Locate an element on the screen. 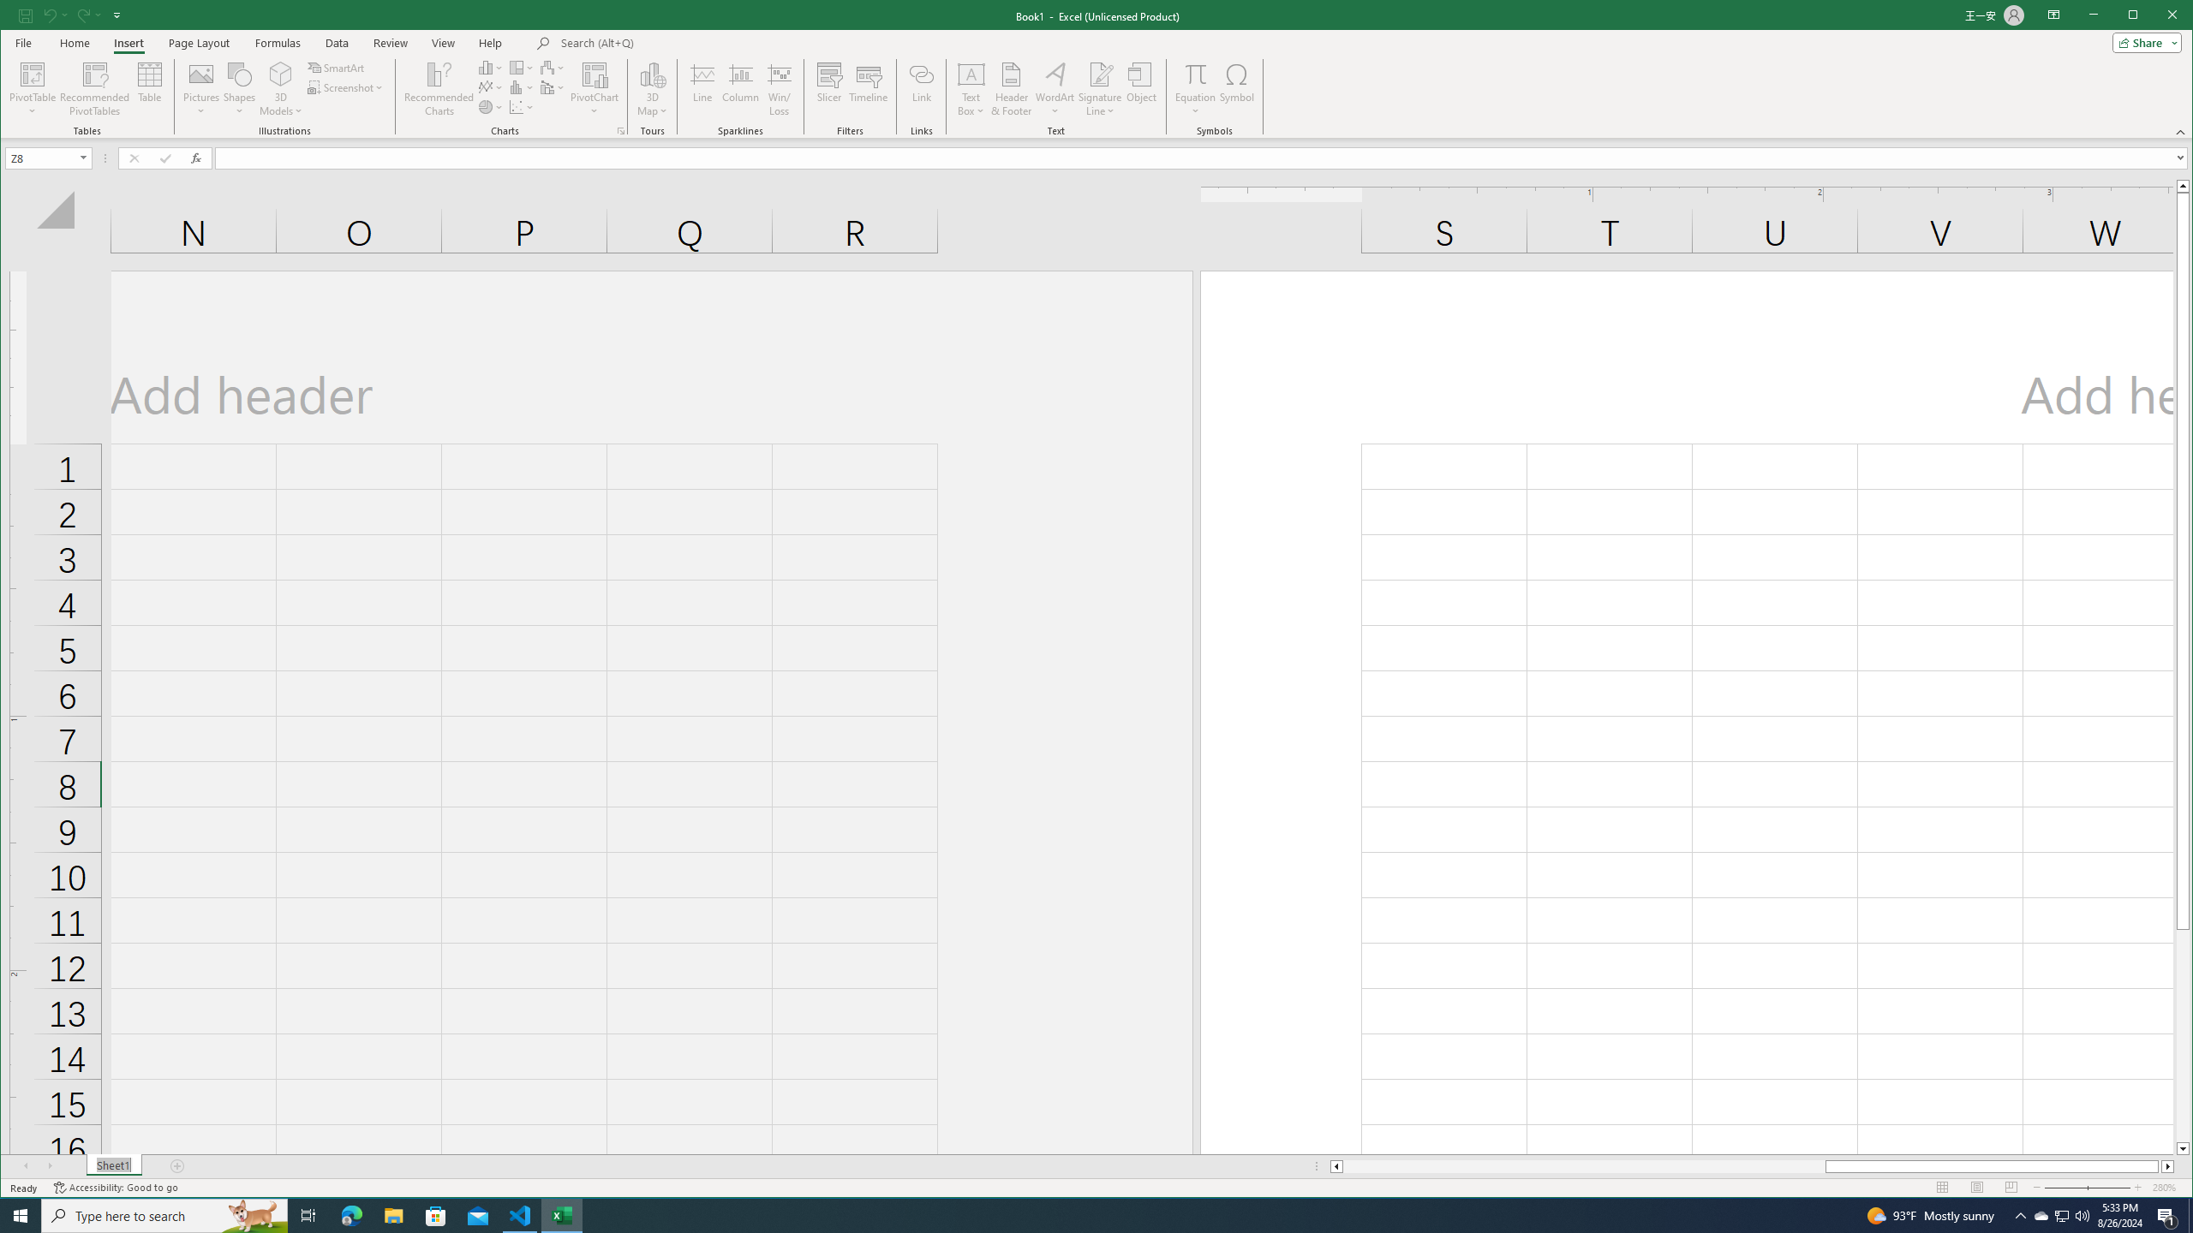 The image size is (2193, 1233). Insert Pie or Doughnut Chart is located at coordinates (491, 106).